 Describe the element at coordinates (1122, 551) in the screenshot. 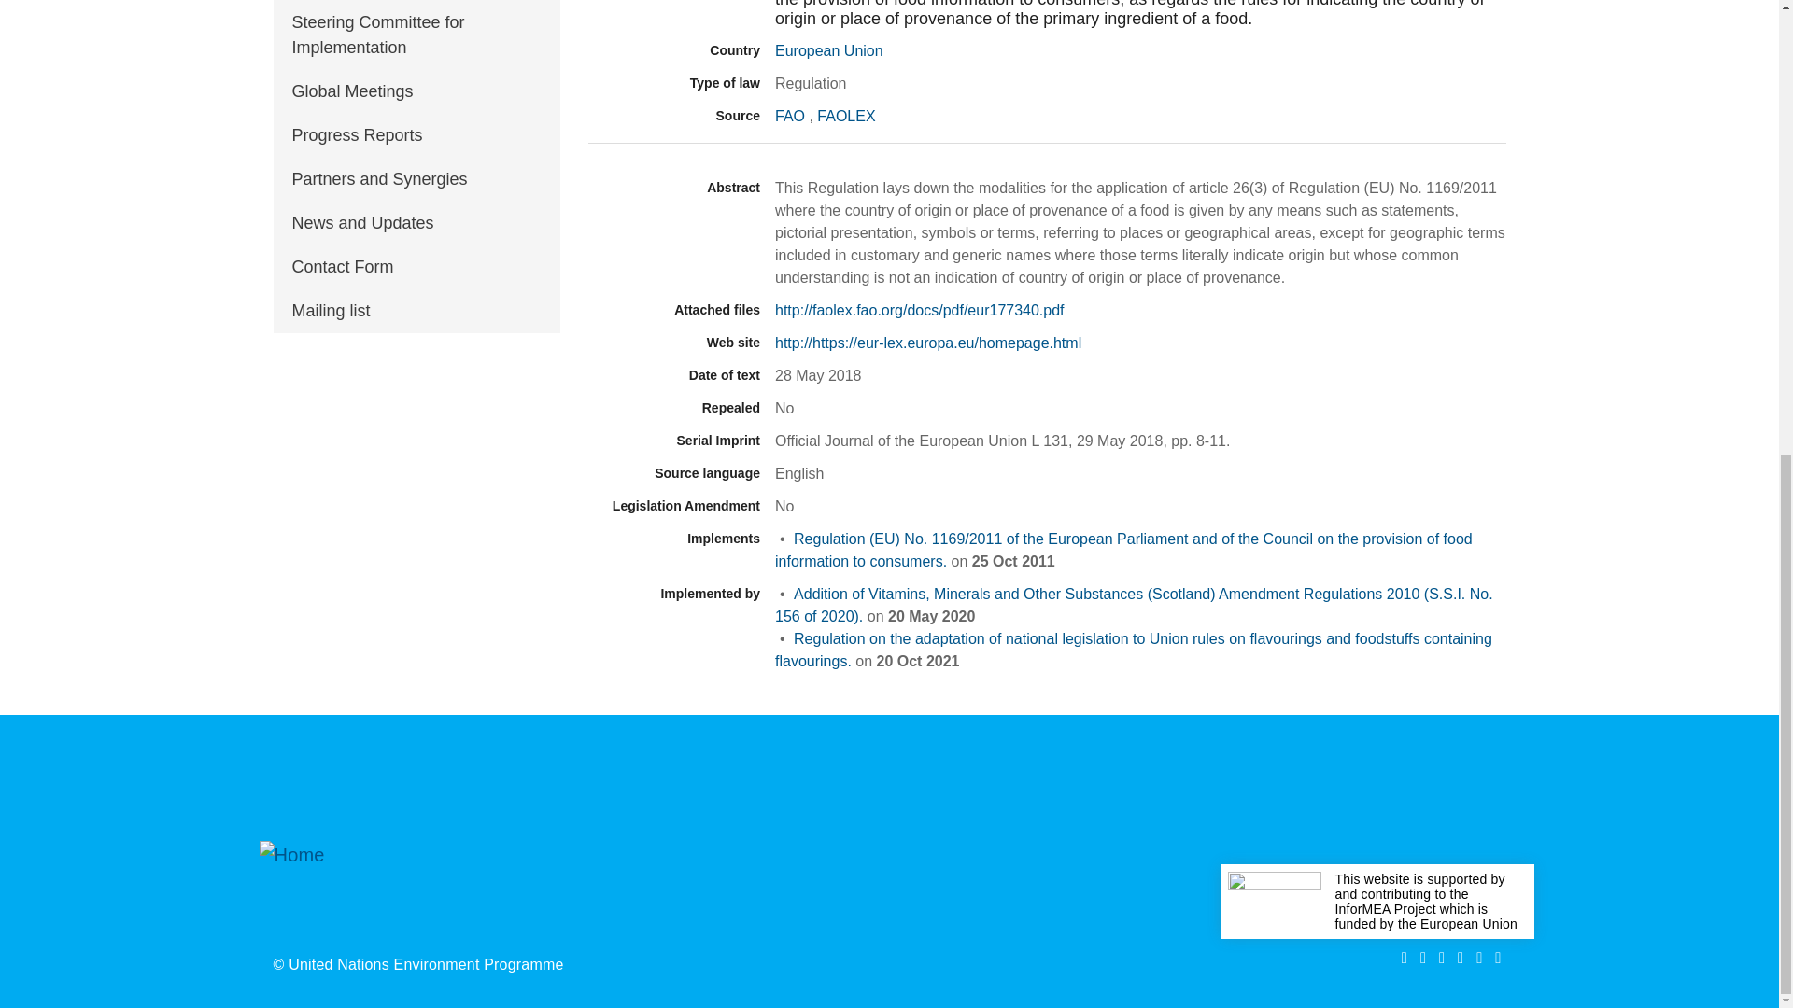

I see `Click to read this legislation` at that location.